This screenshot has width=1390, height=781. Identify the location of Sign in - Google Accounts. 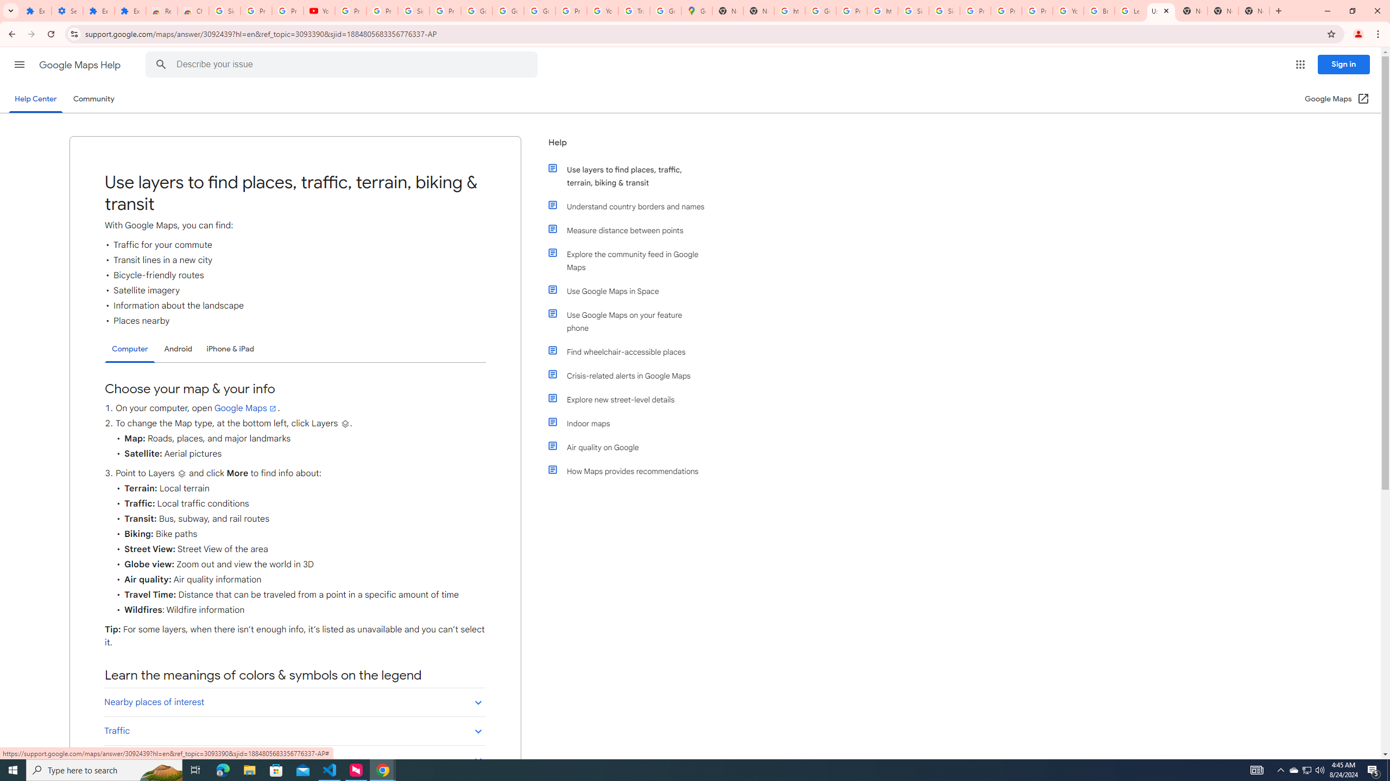
(944, 11).